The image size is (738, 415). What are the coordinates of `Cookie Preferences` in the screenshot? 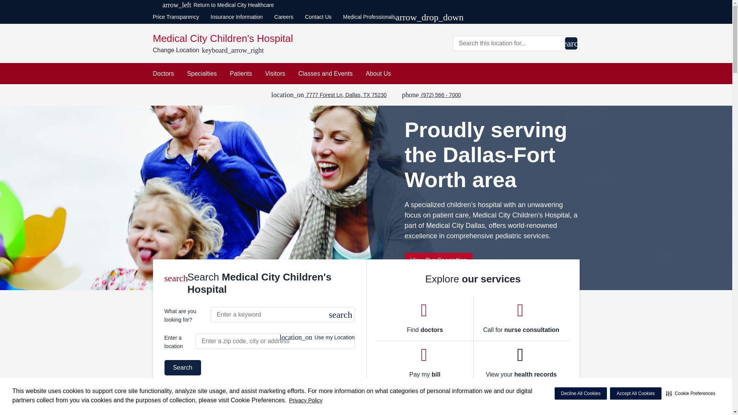 It's located at (690, 393).